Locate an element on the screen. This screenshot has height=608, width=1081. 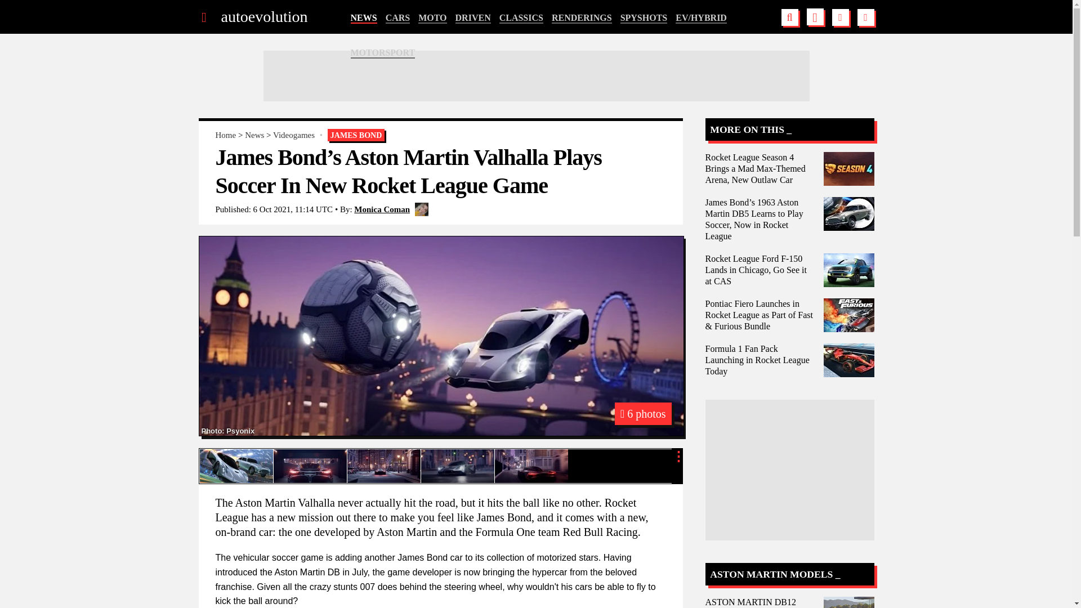
CARS is located at coordinates (398, 18).